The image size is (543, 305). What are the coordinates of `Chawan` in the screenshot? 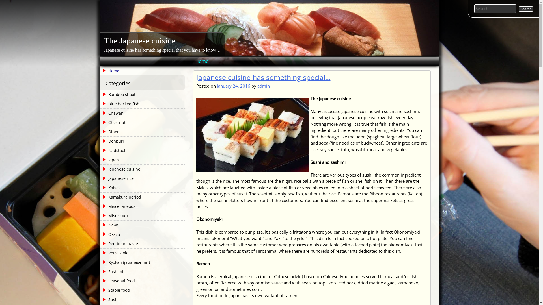 It's located at (112, 113).